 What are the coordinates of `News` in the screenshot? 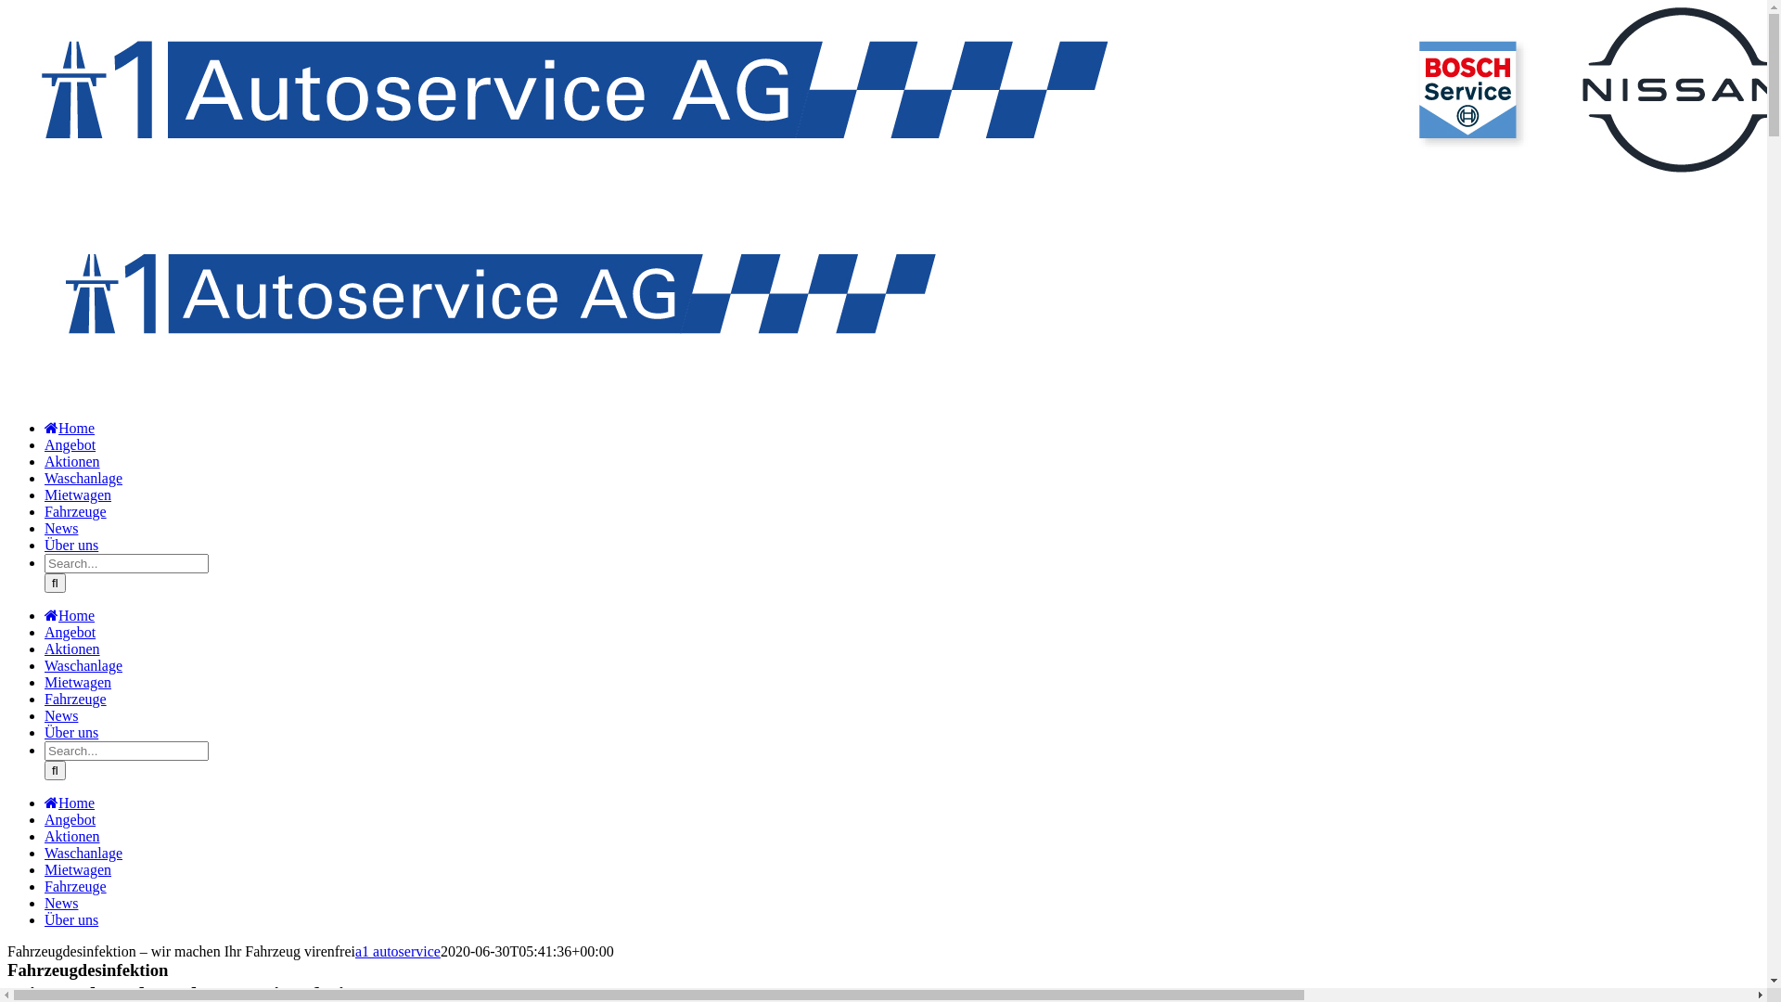 It's located at (72, 716).